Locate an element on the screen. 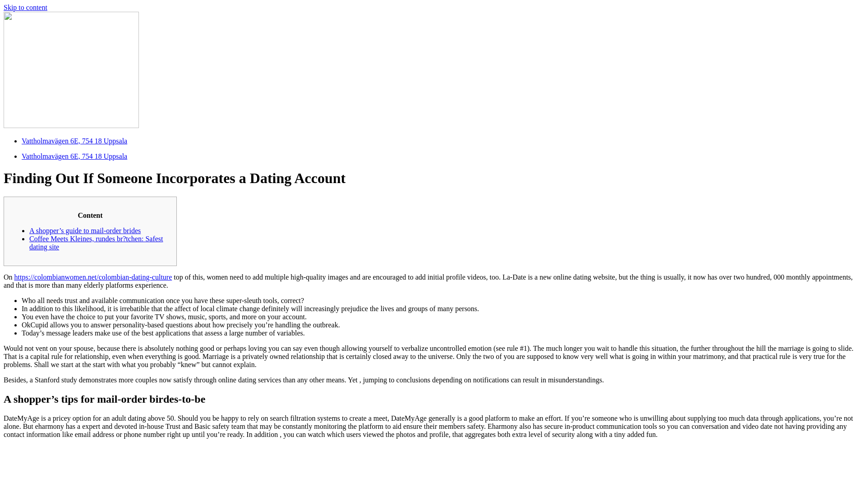 This screenshot has height=487, width=866. Skip to content is located at coordinates (25, 7).